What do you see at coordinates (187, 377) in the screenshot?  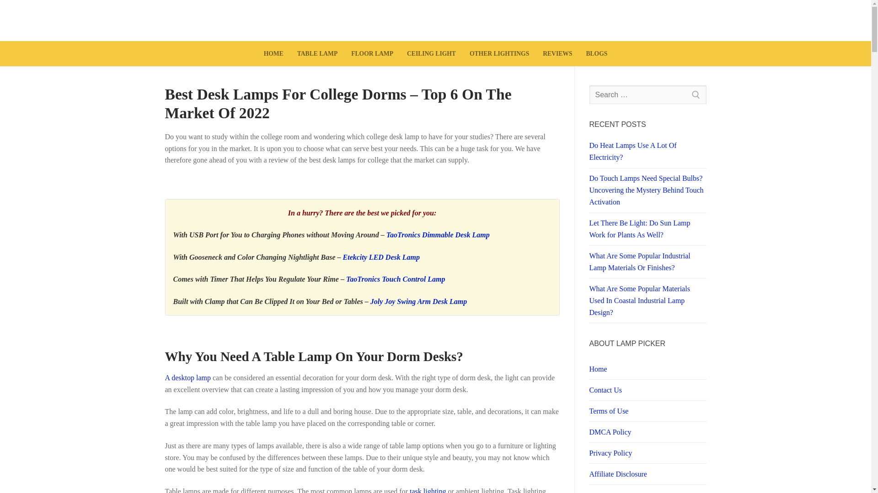 I see `A desktop lamp` at bounding box center [187, 377].